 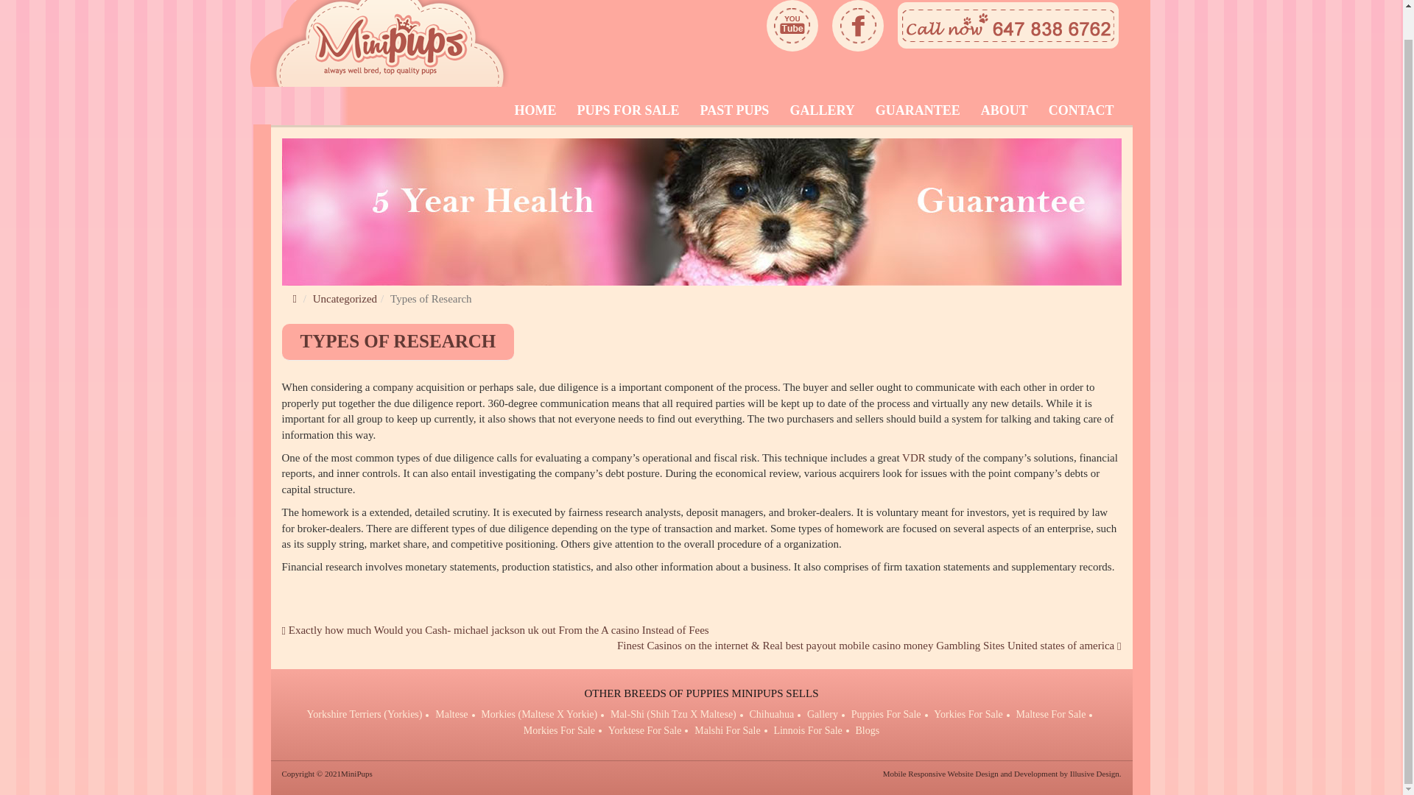 I want to click on VDR, so click(x=913, y=458).